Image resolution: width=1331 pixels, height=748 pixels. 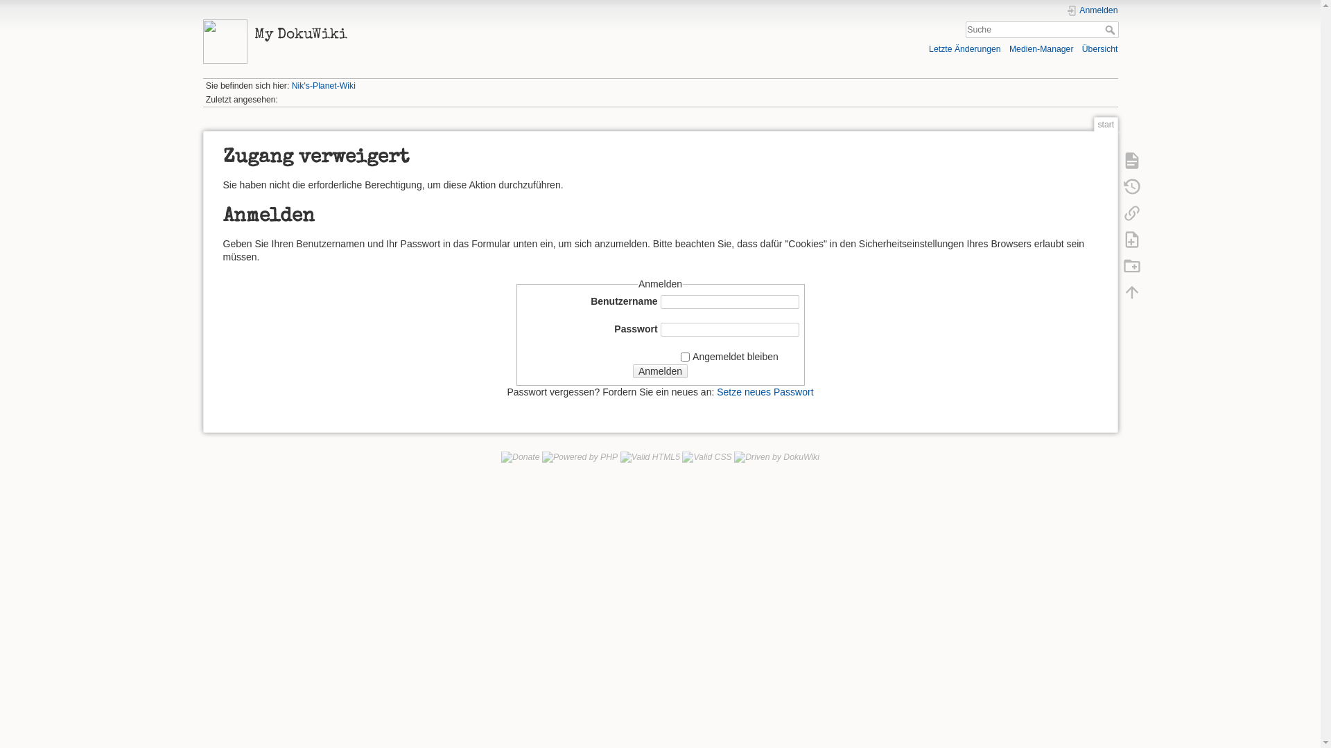 What do you see at coordinates (1132, 213) in the screenshot?
I see `Links hierher` at bounding box center [1132, 213].